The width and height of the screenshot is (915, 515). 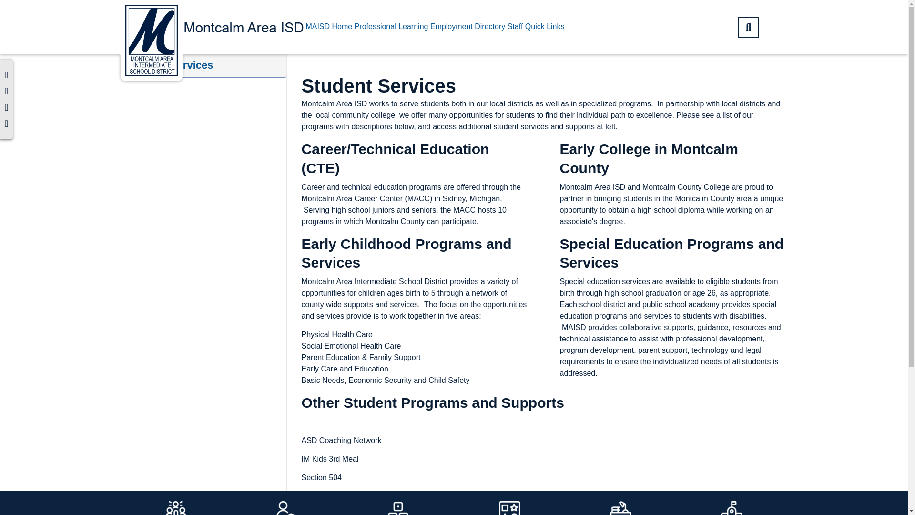 I want to click on Search, so click(x=748, y=27).